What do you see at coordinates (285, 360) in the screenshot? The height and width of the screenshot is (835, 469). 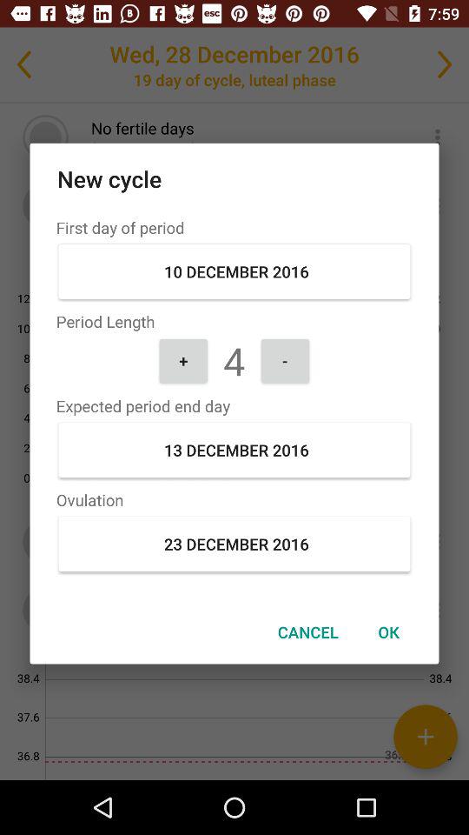 I see `click the item to the right of the 4 icon` at bounding box center [285, 360].